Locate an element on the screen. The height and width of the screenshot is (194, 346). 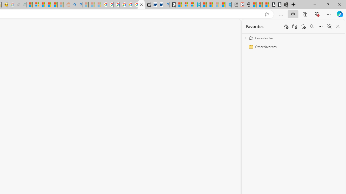
Add folder is located at coordinates (295, 26).